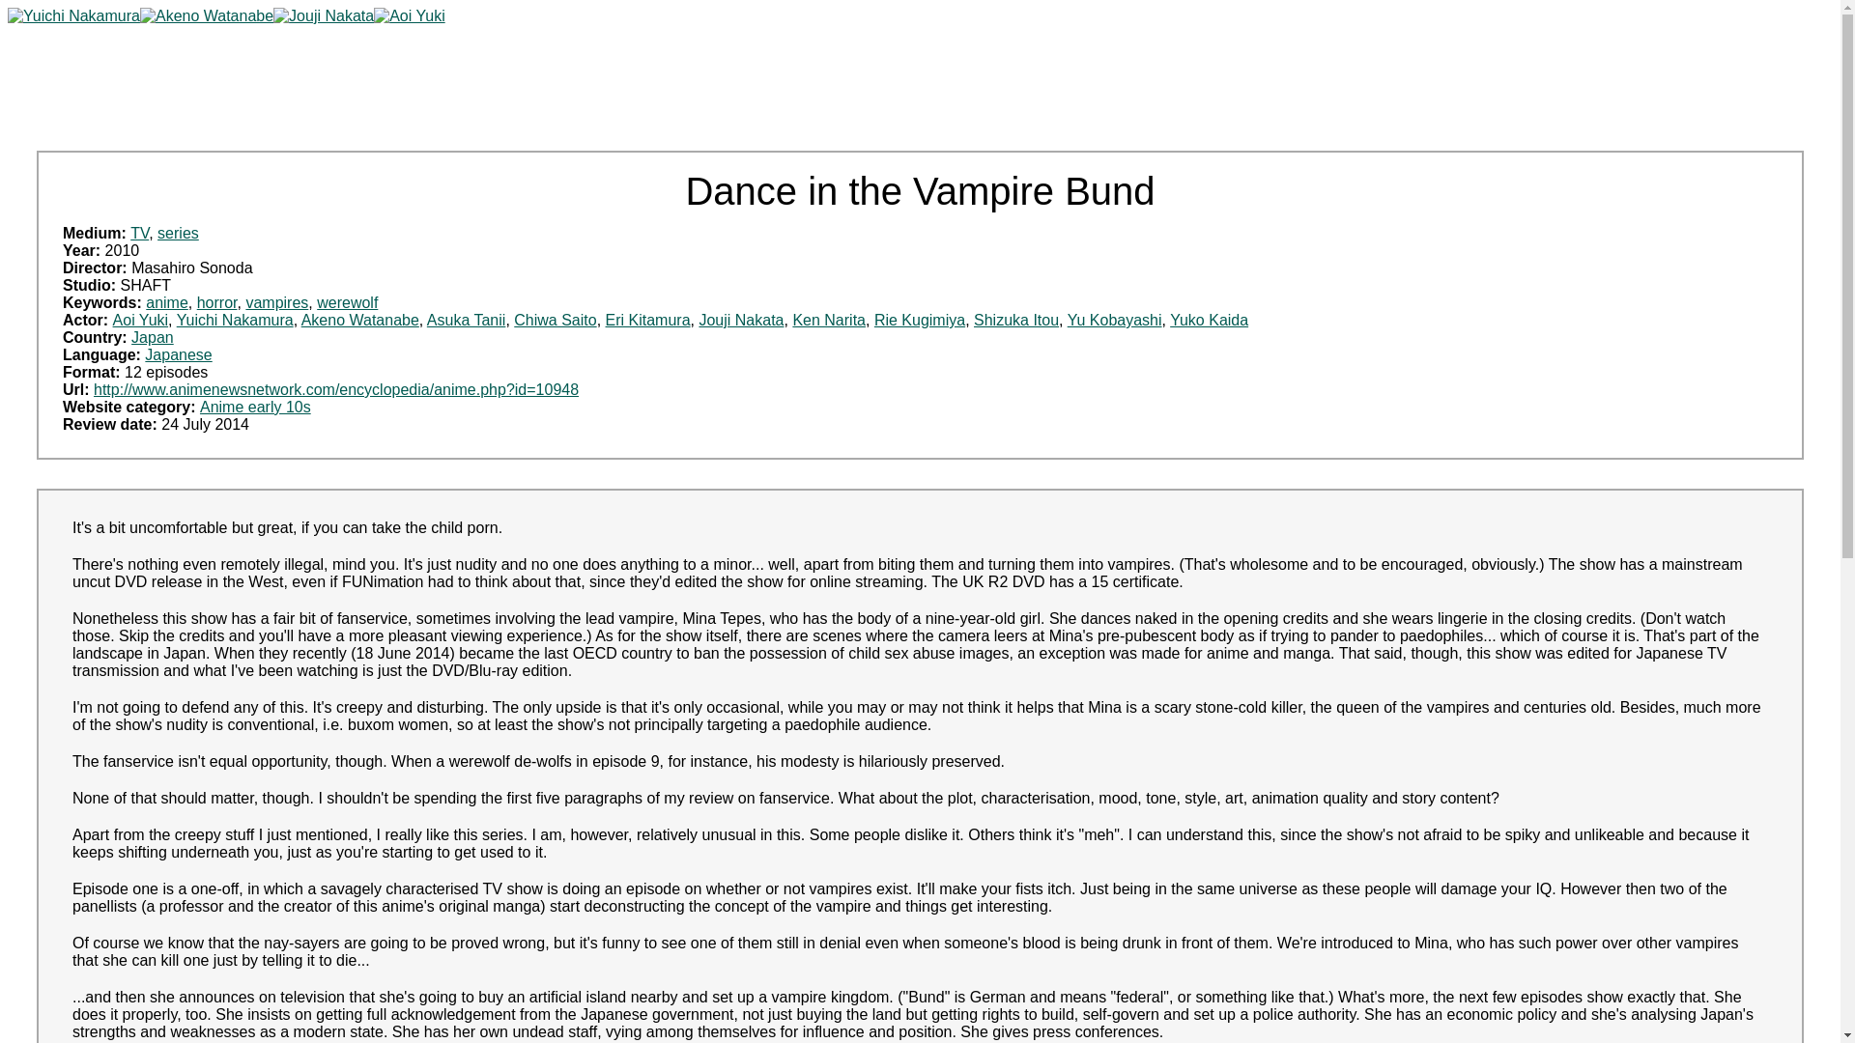 The height and width of the screenshot is (1043, 1855). What do you see at coordinates (919, 320) in the screenshot?
I see `Rie Kugimiya` at bounding box center [919, 320].